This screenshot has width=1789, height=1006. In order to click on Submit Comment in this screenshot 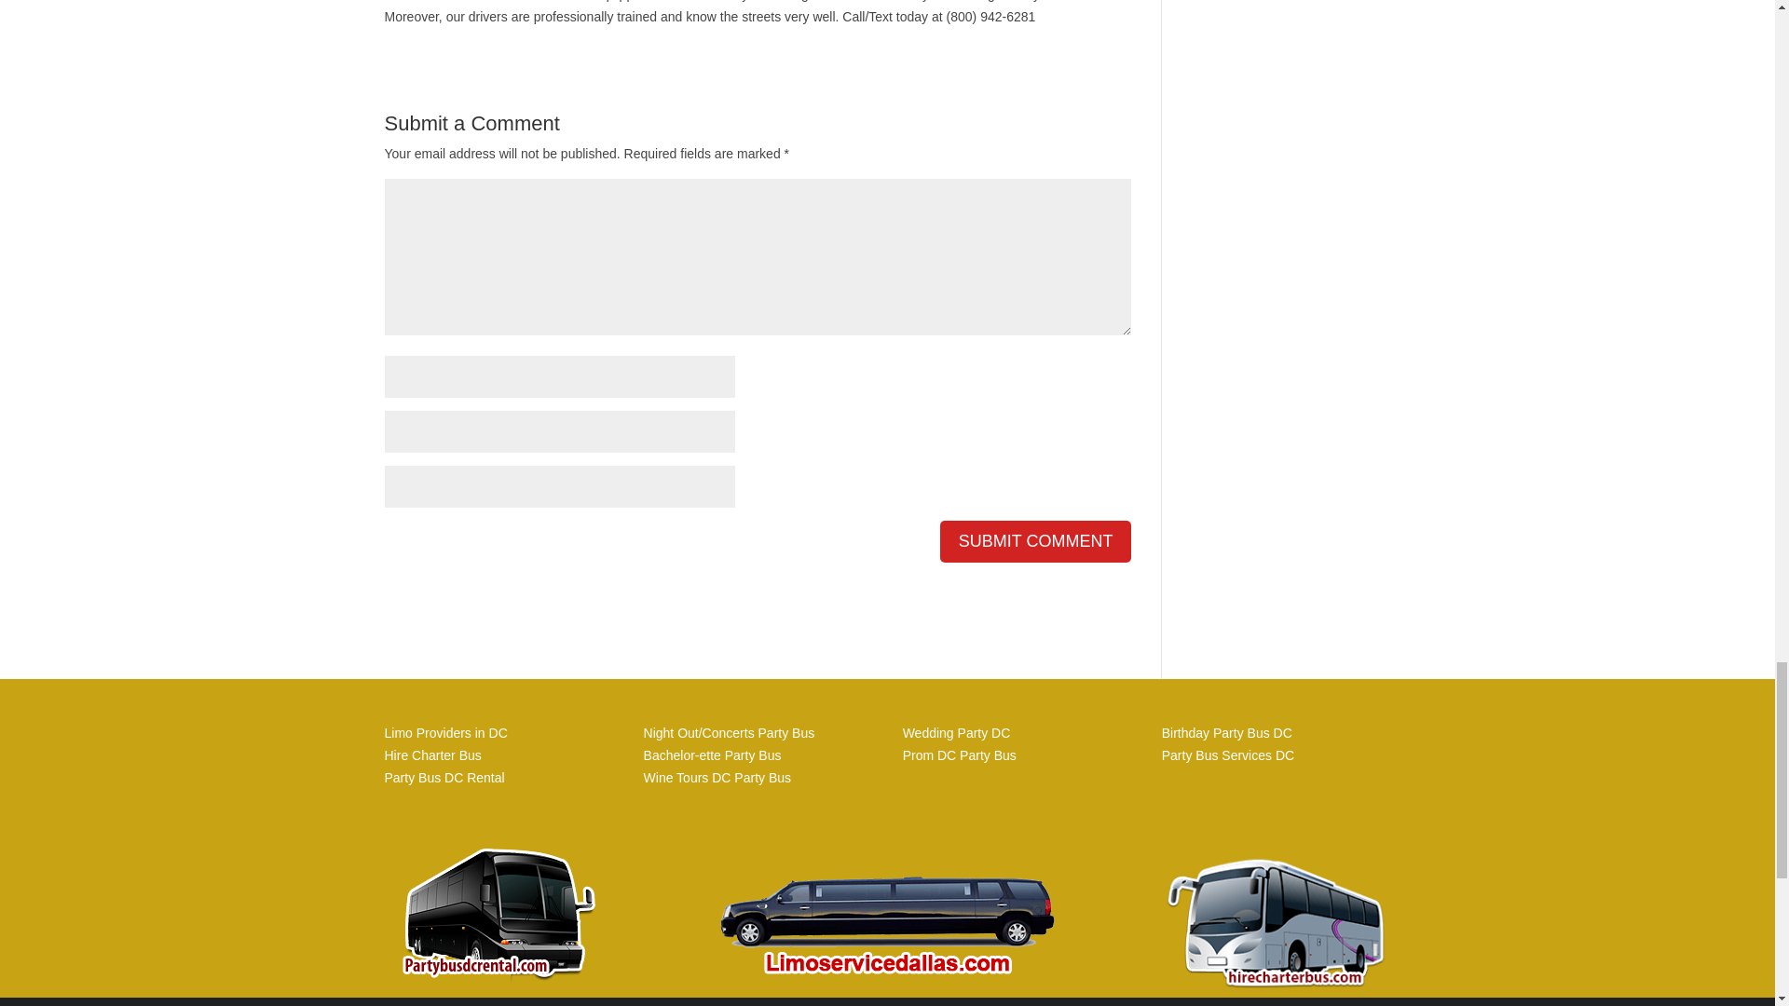, I will do `click(1036, 541)`.